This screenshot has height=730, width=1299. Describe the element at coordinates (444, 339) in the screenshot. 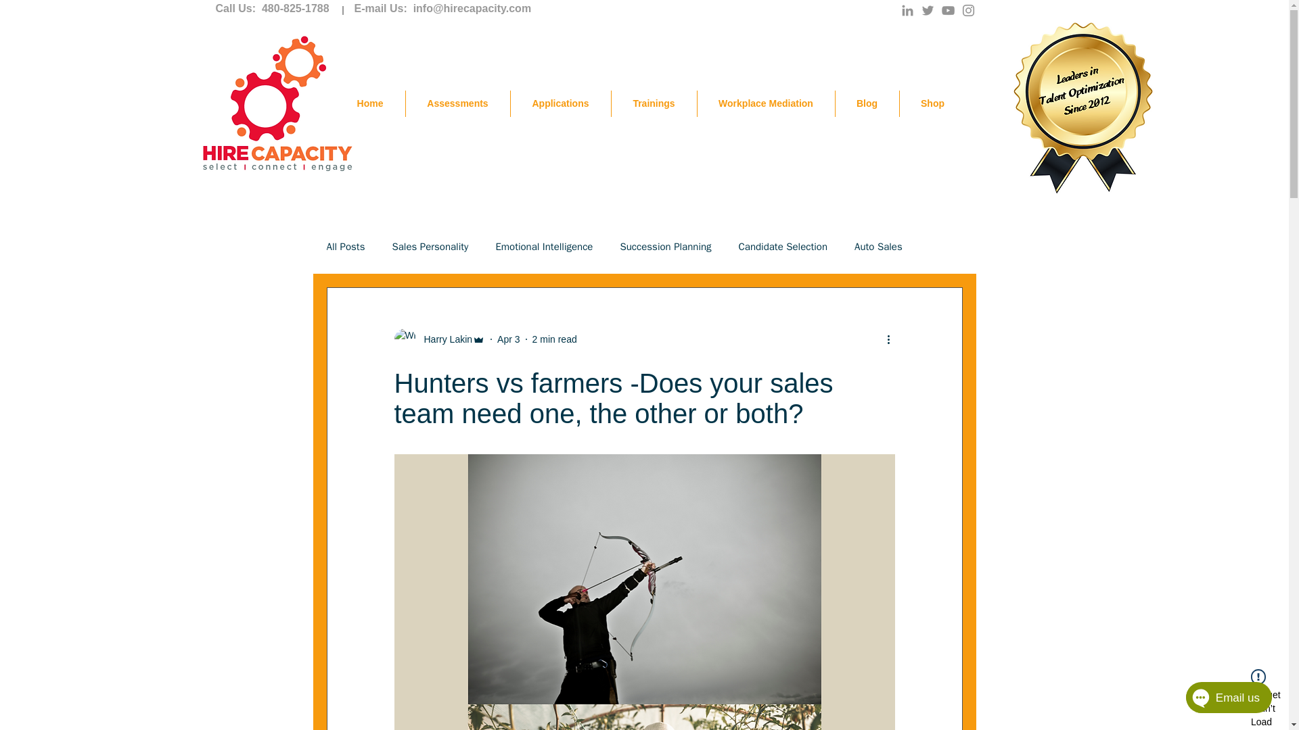

I see `Harry Lakin` at that location.